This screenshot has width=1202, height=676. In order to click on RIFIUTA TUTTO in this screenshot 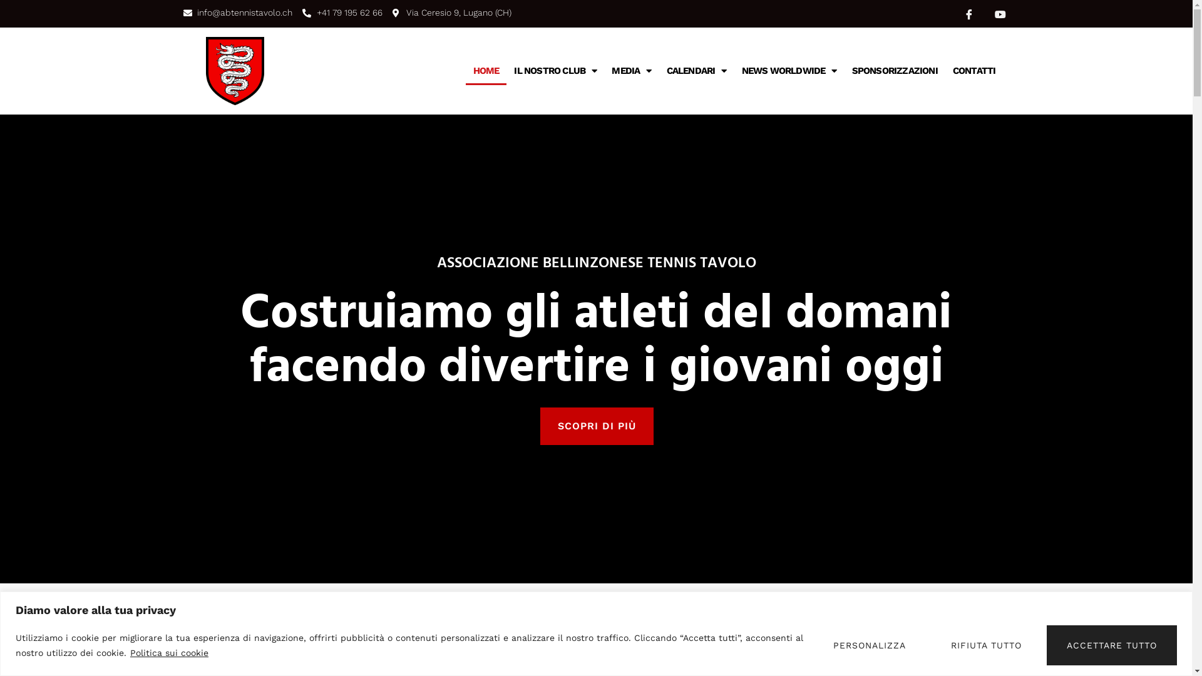, I will do `click(987, 645)`.